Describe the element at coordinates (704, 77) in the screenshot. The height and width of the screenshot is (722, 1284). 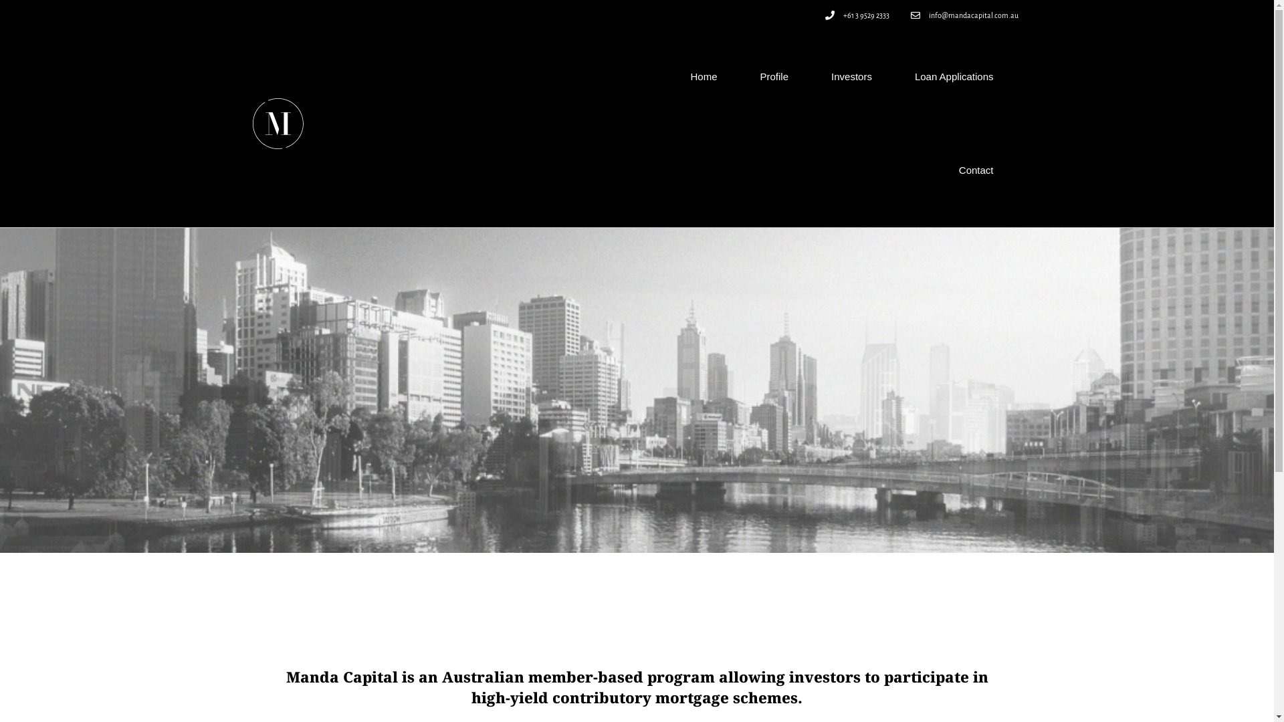
I see `Home` at that location.